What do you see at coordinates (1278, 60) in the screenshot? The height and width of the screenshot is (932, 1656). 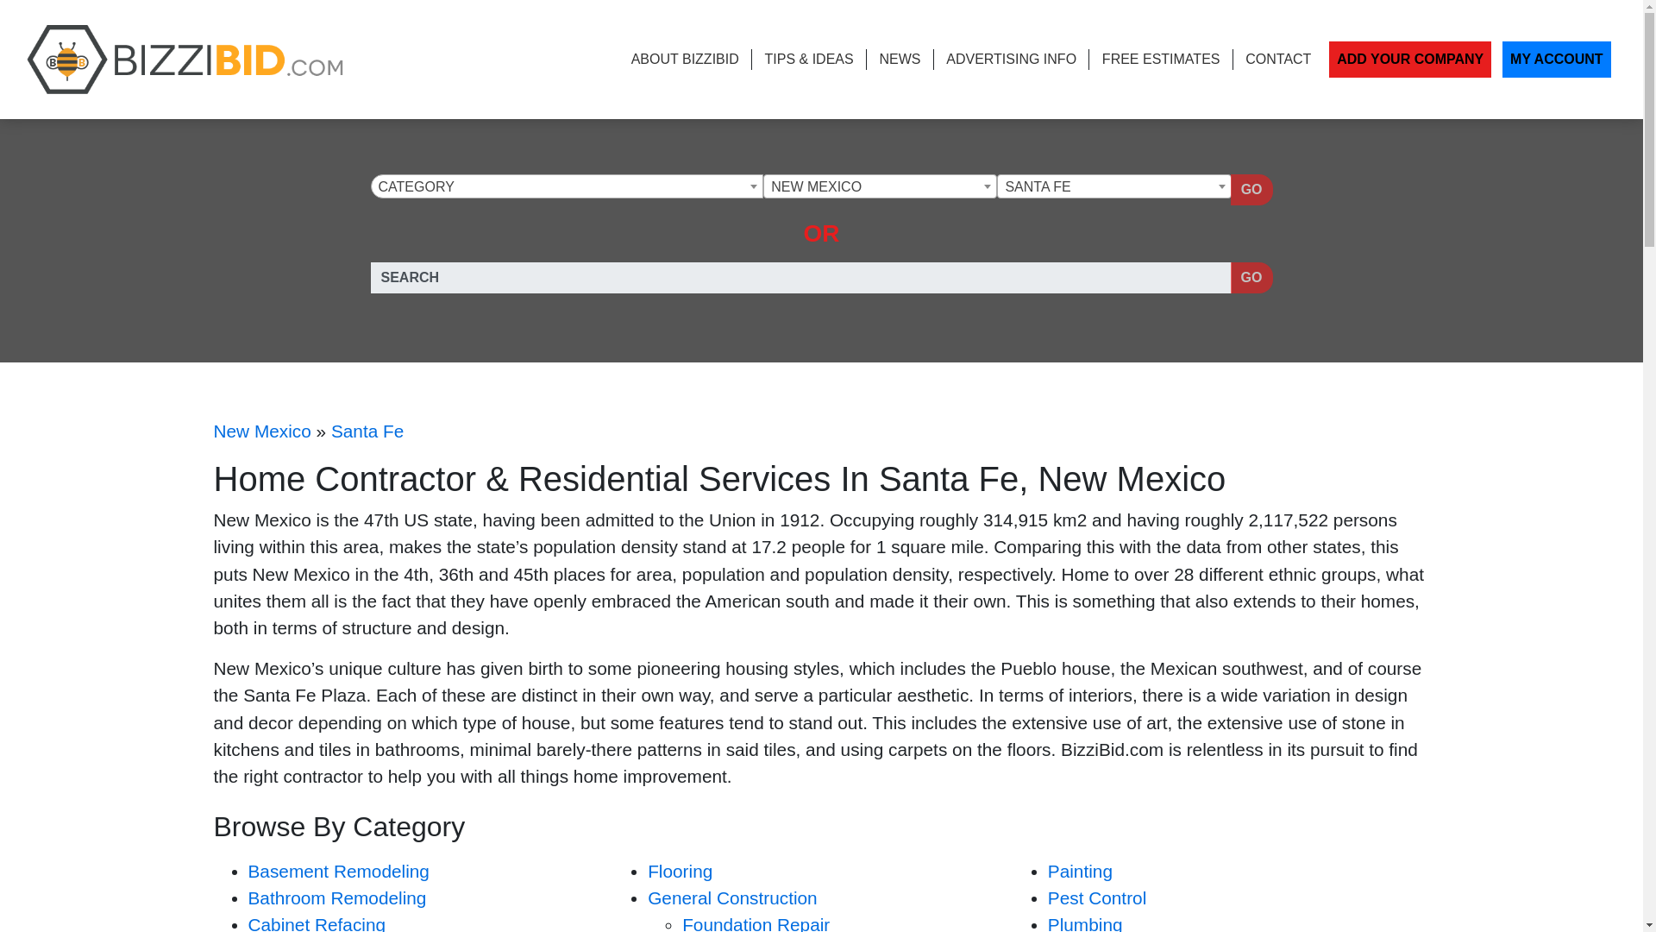 I see `CONTACT` at bounding box center [1278, 60].